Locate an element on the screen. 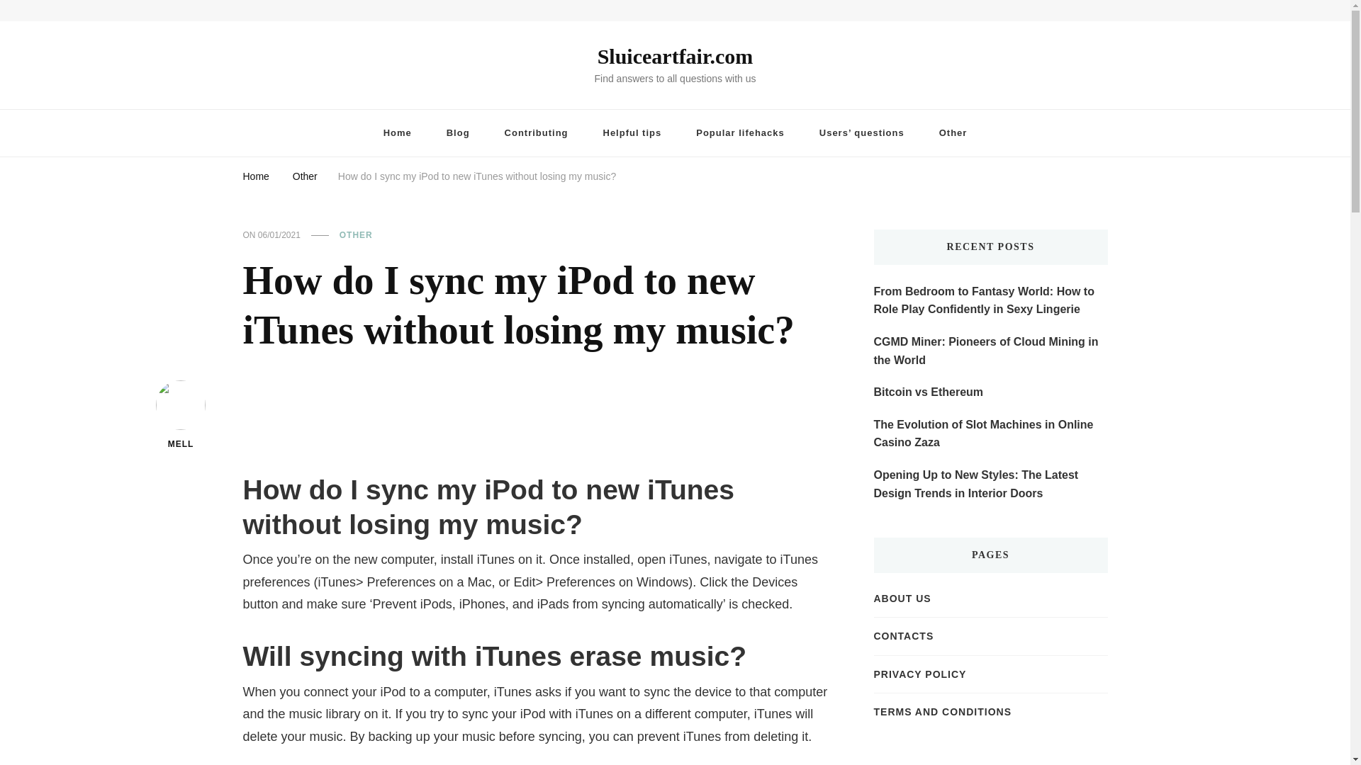 The height and width of the screenshot is (765, 1361). The Evolution of Slot Machines in Online Casino Zaza is located at coordinates (990, 433).